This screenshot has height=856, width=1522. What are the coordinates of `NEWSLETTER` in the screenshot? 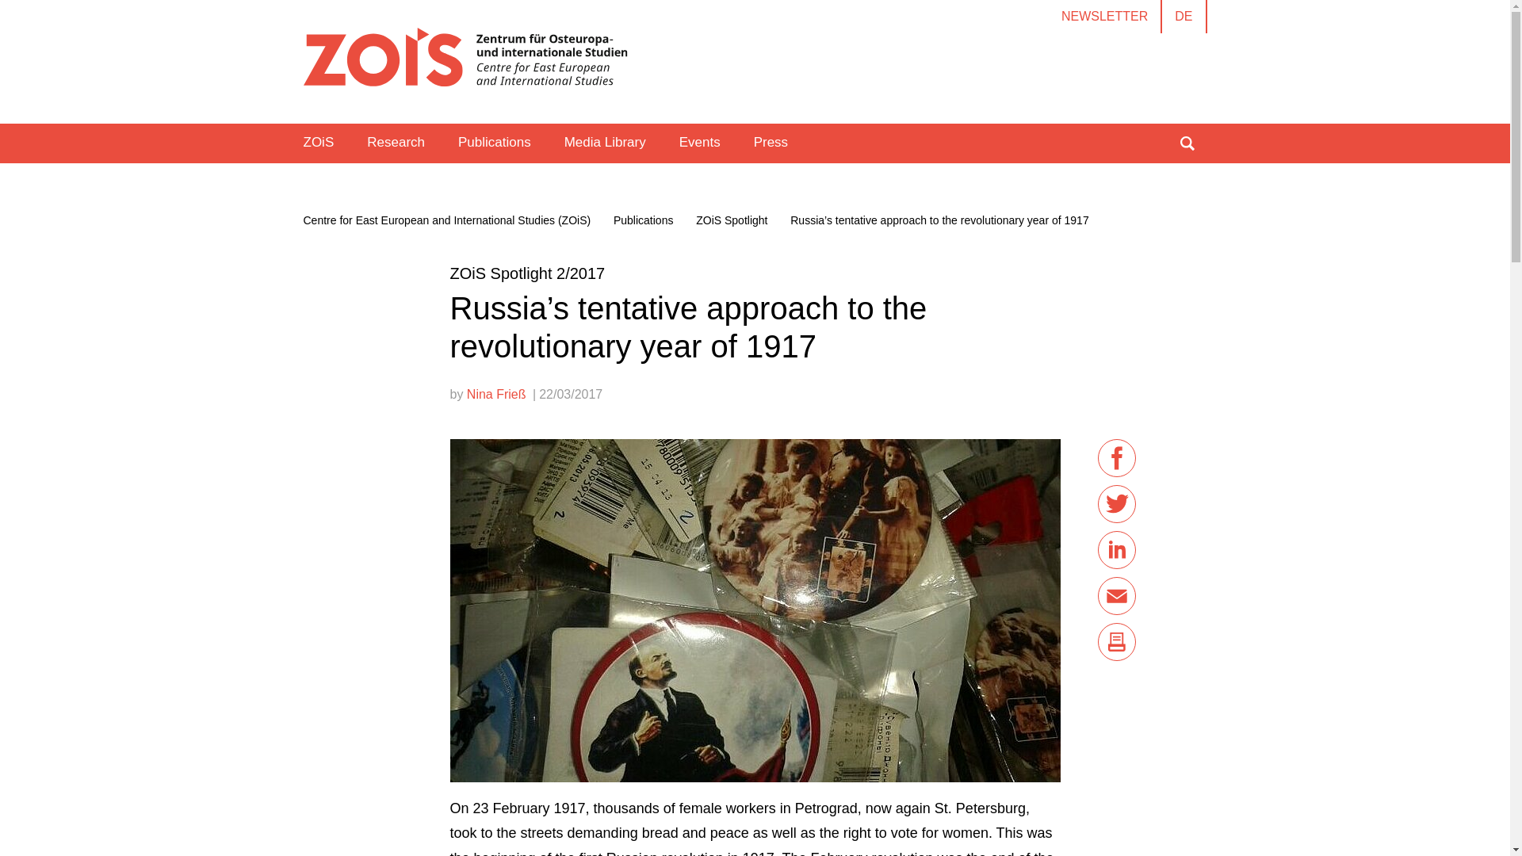 It's located at (1103, 17).